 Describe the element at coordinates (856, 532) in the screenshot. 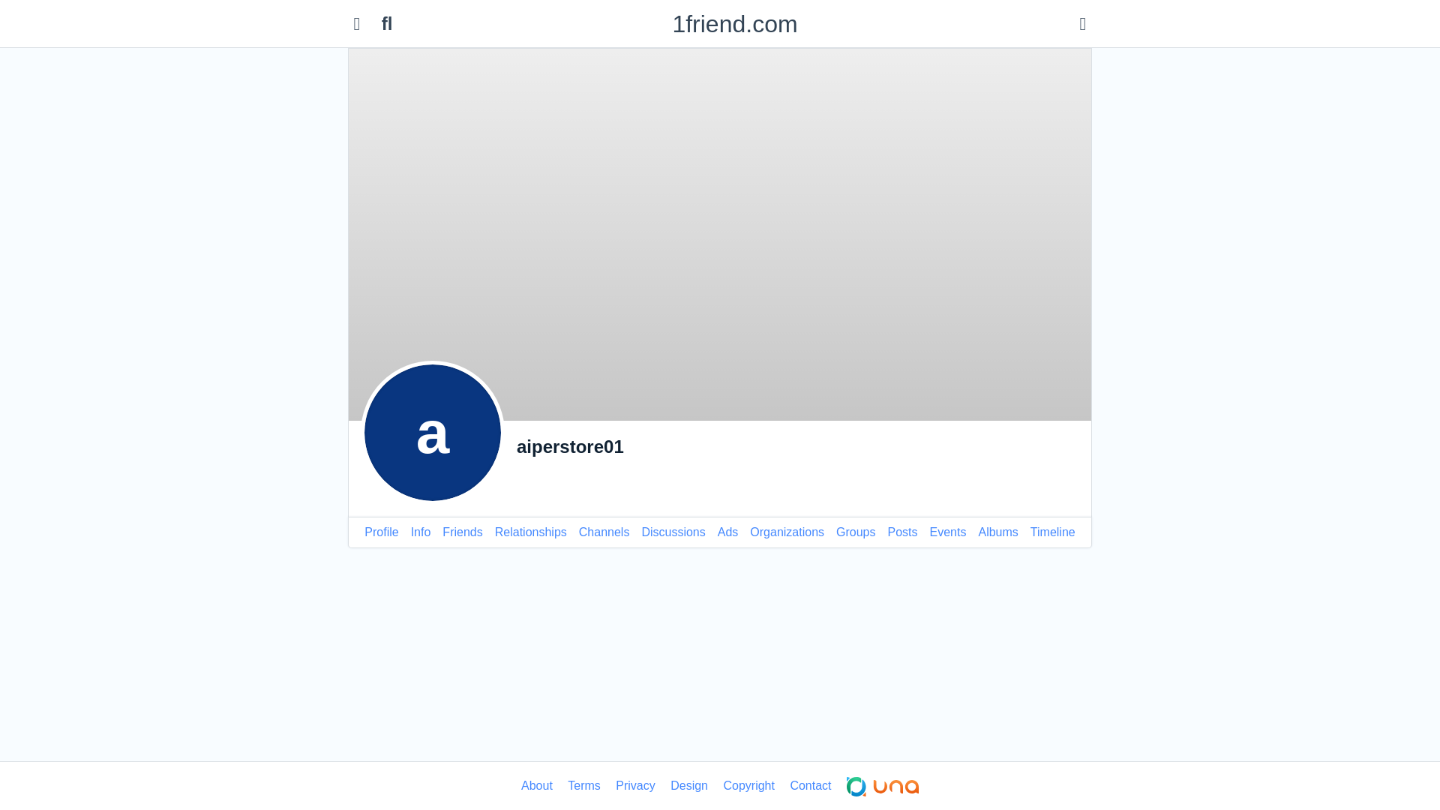

I see `Groups` at that location.